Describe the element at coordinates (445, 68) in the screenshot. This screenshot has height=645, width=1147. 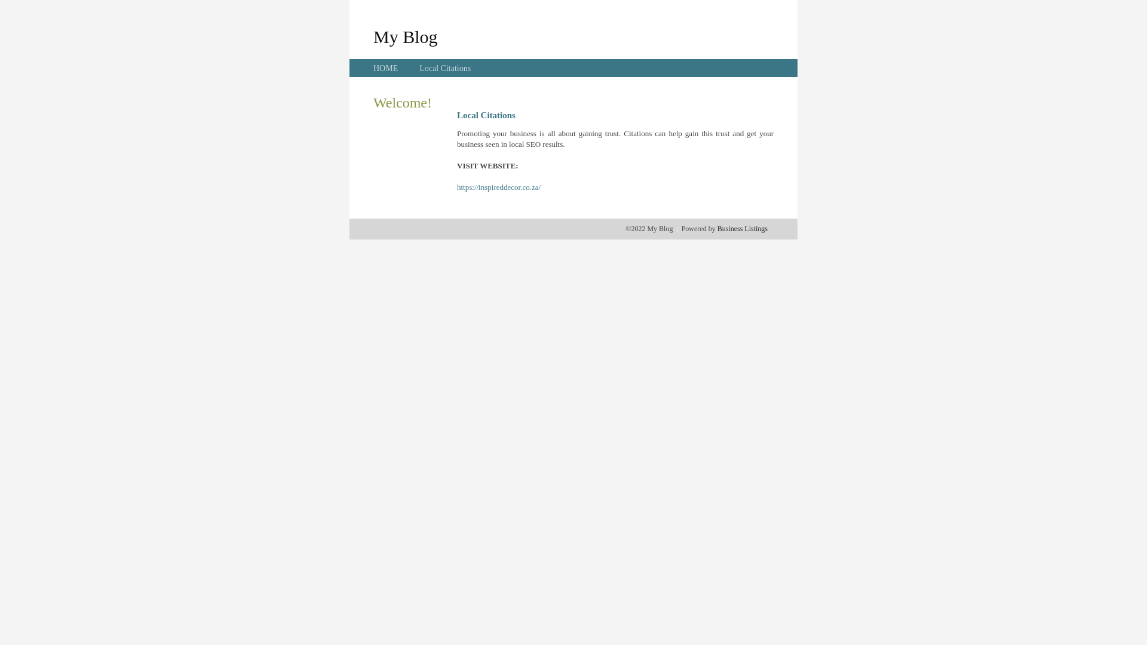
I see `Local Citations` at that location.